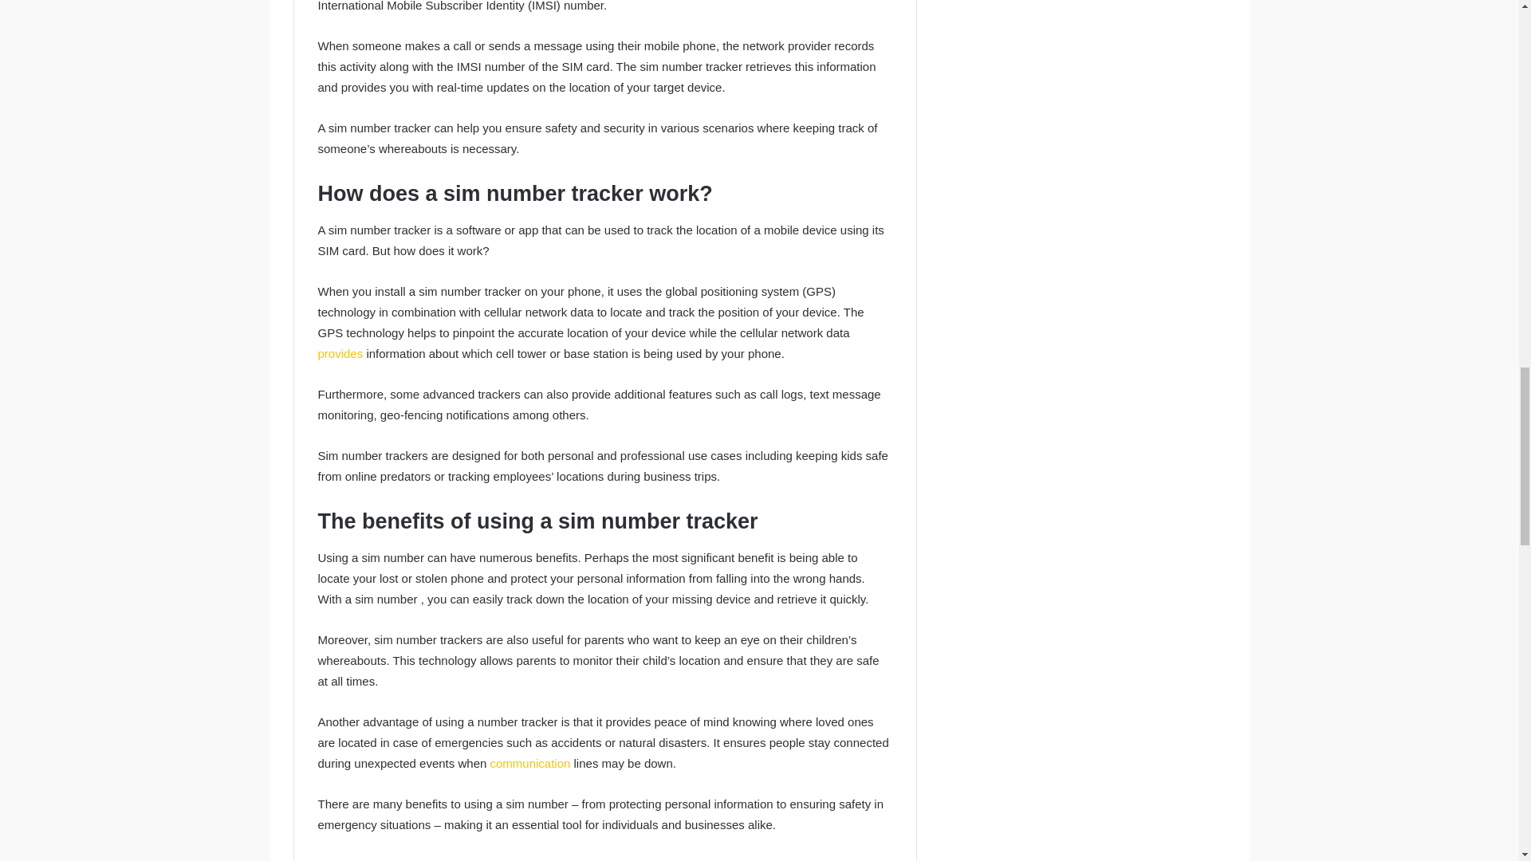 This screenshot has height=861, width=1531. I want to click on communication, so click(531, 763).